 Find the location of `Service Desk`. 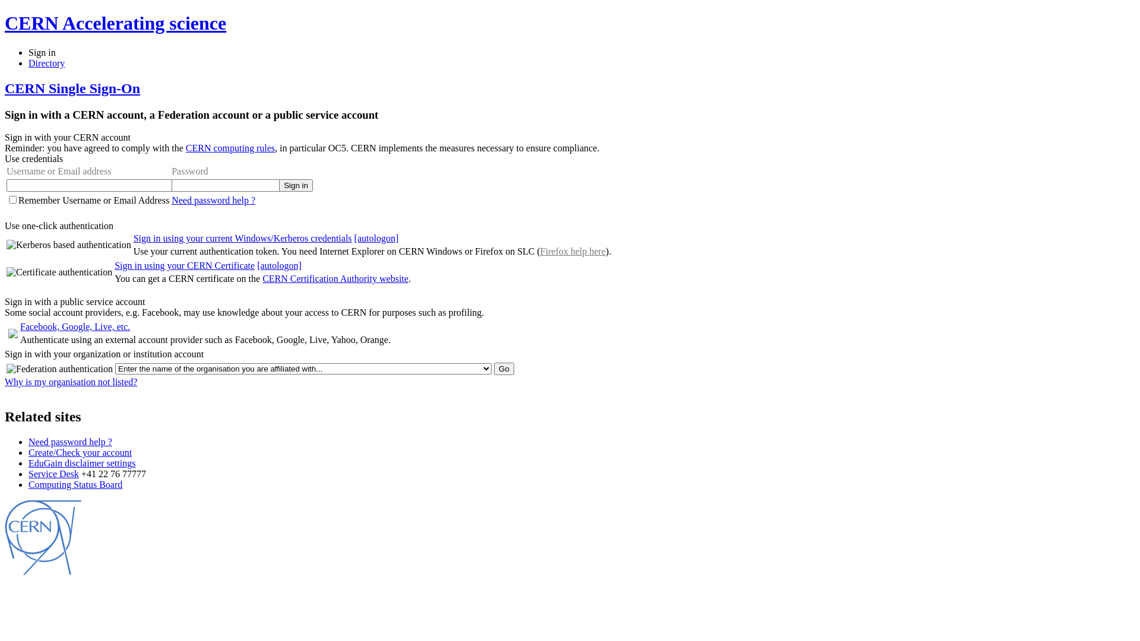

Service Desk is located at coordinates (53, 474).